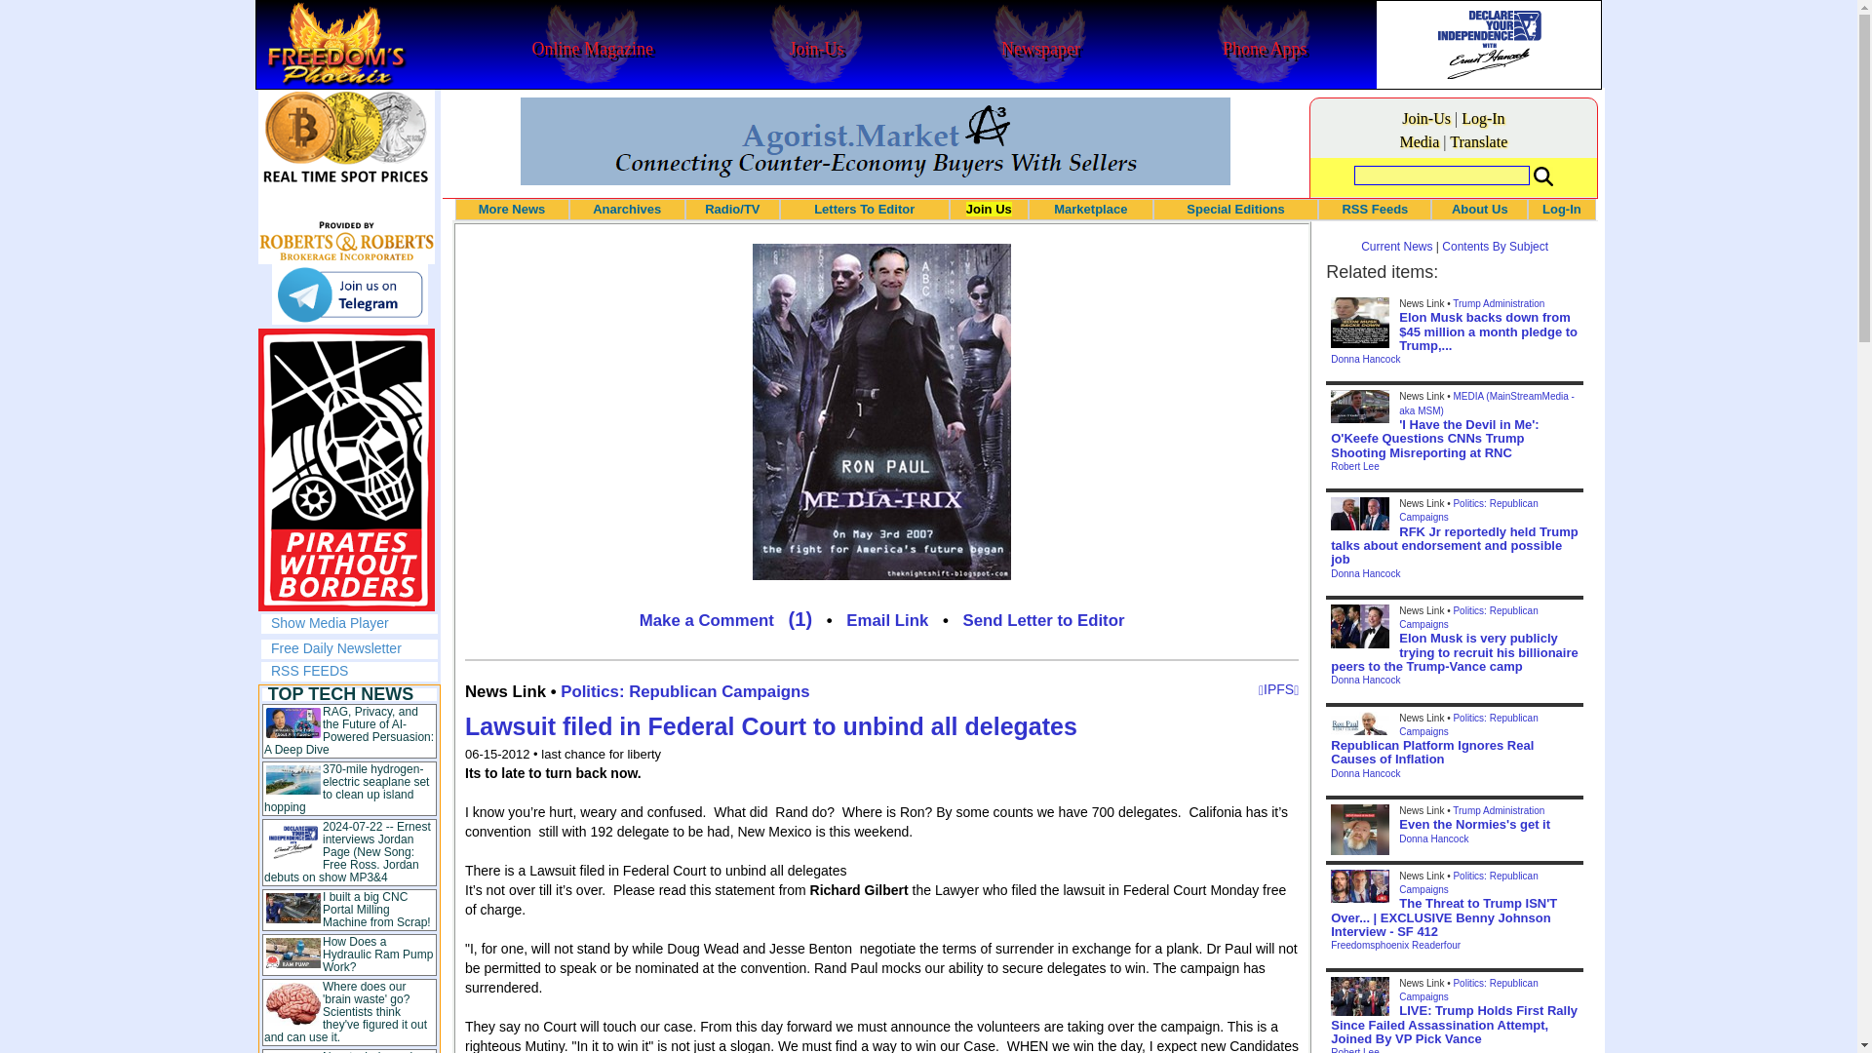  Describe the element at coordinates (376, 909) in the screenshot. I see `I built a big CNC Portal Milling Machine from Scrap!` at that location.